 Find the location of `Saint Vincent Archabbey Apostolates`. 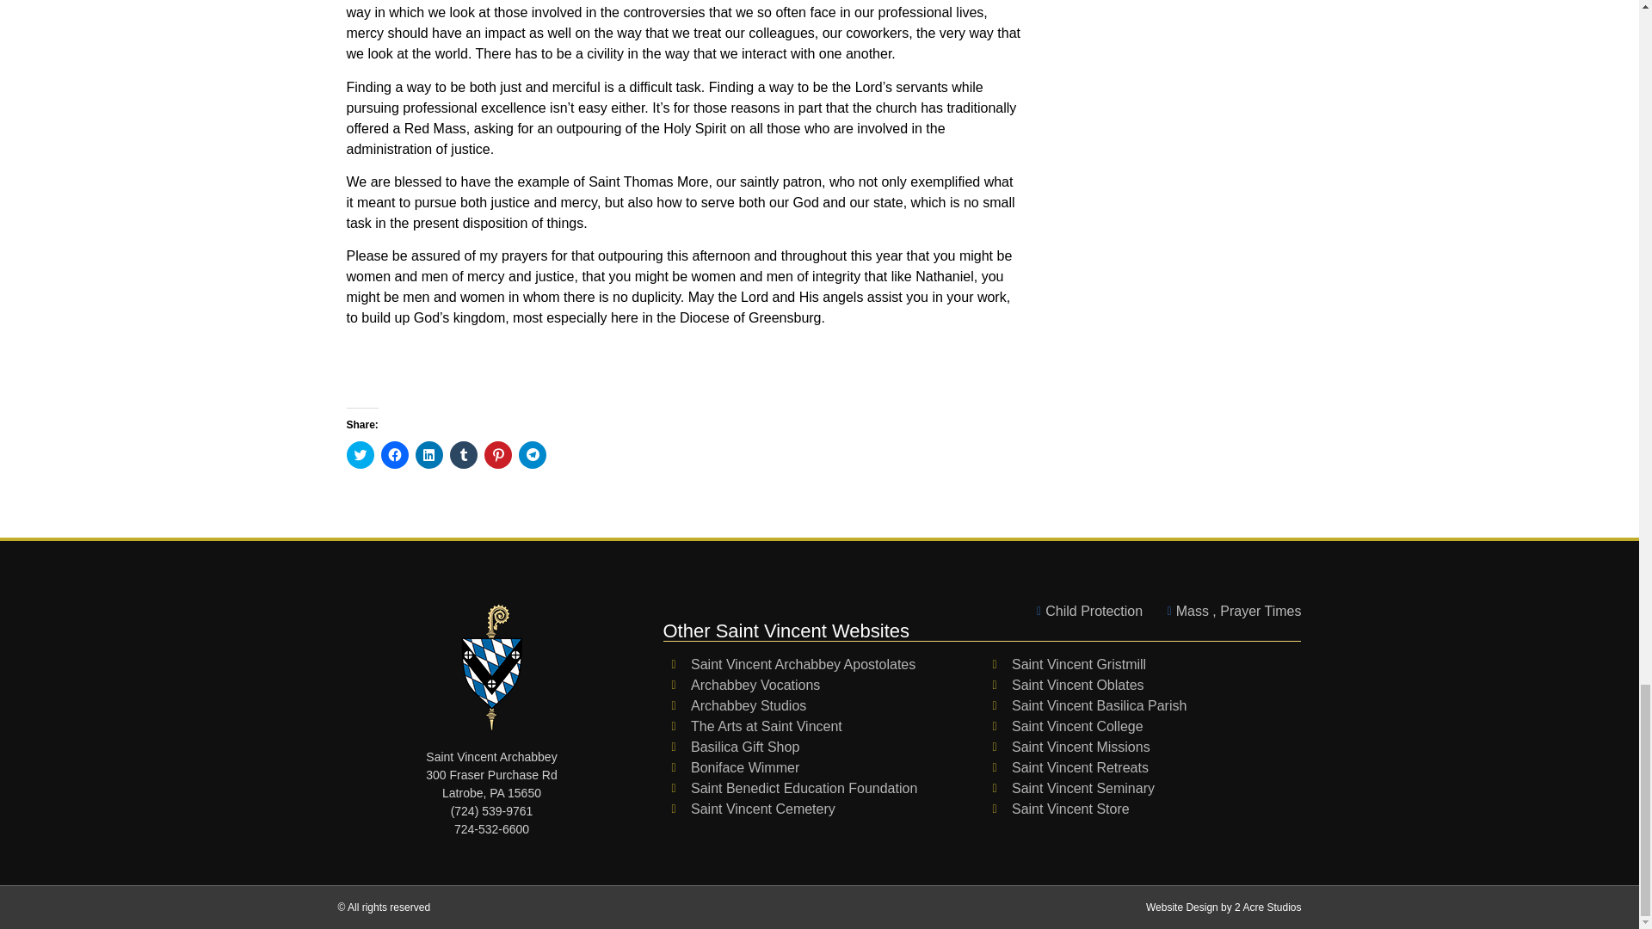

Saint Vincent Archabbey Apostolates is located at coordinates (823, 665).